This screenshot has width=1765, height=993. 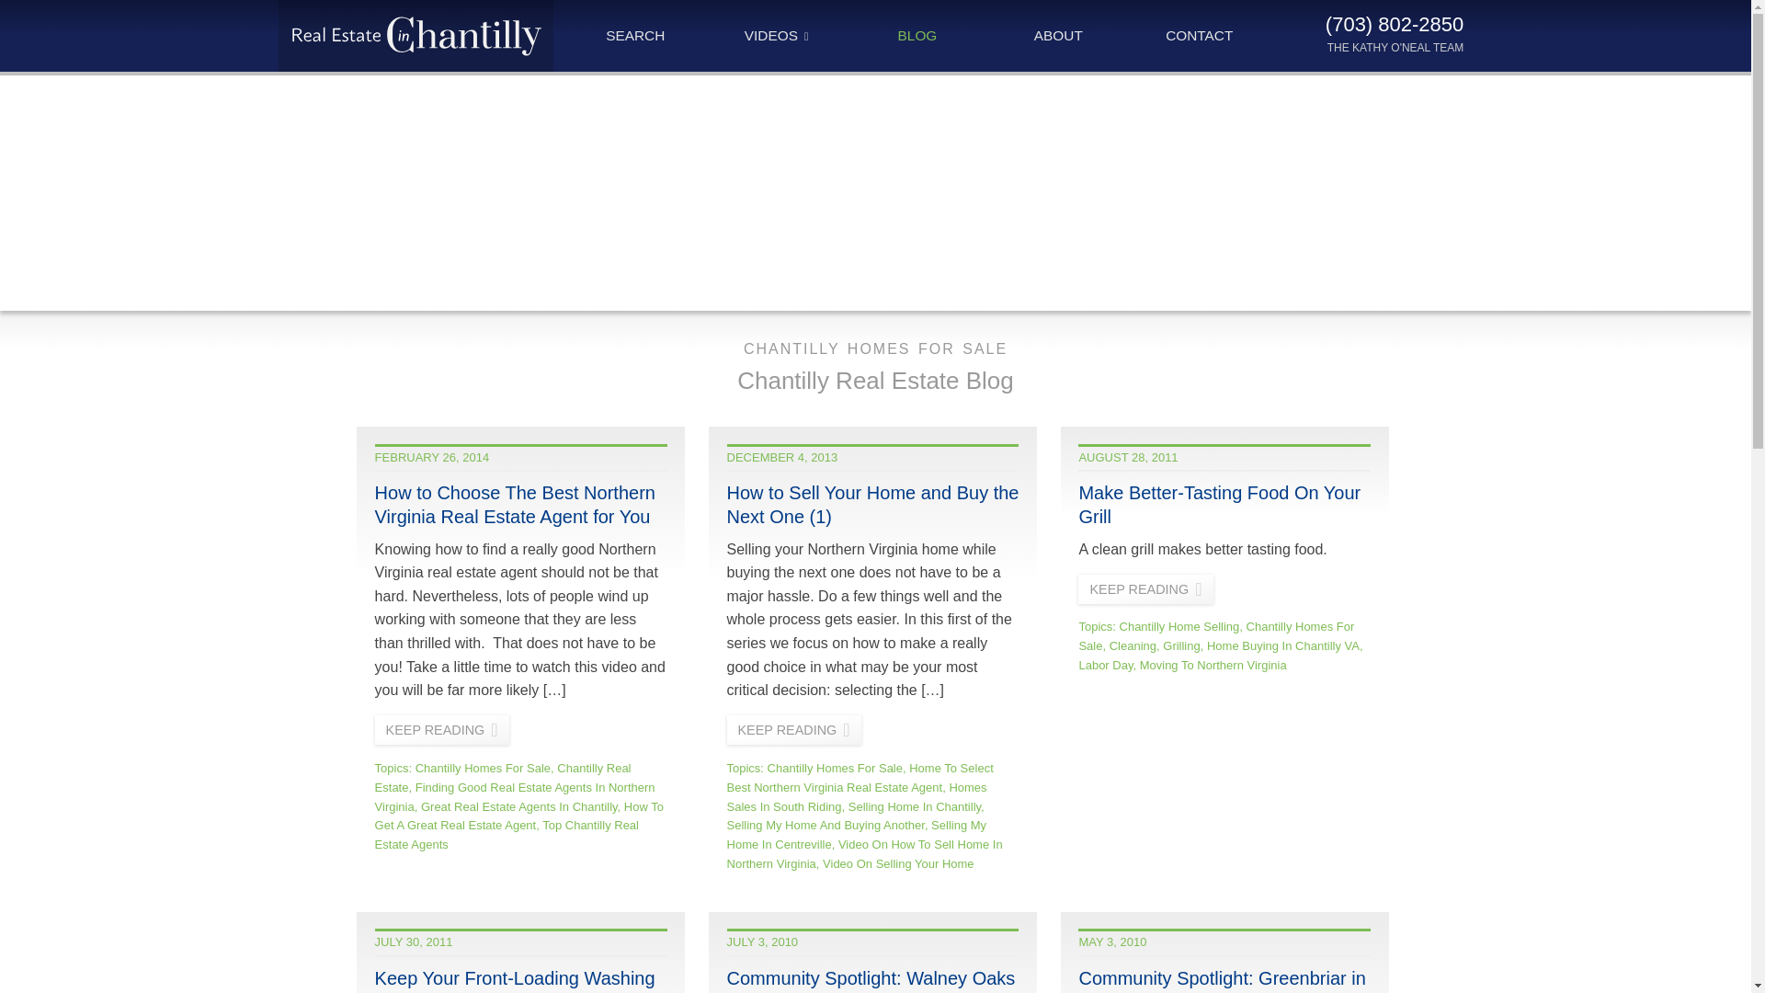 I want to click on Top Chantilly Real Estate Agents, so click(x=507, y=834).